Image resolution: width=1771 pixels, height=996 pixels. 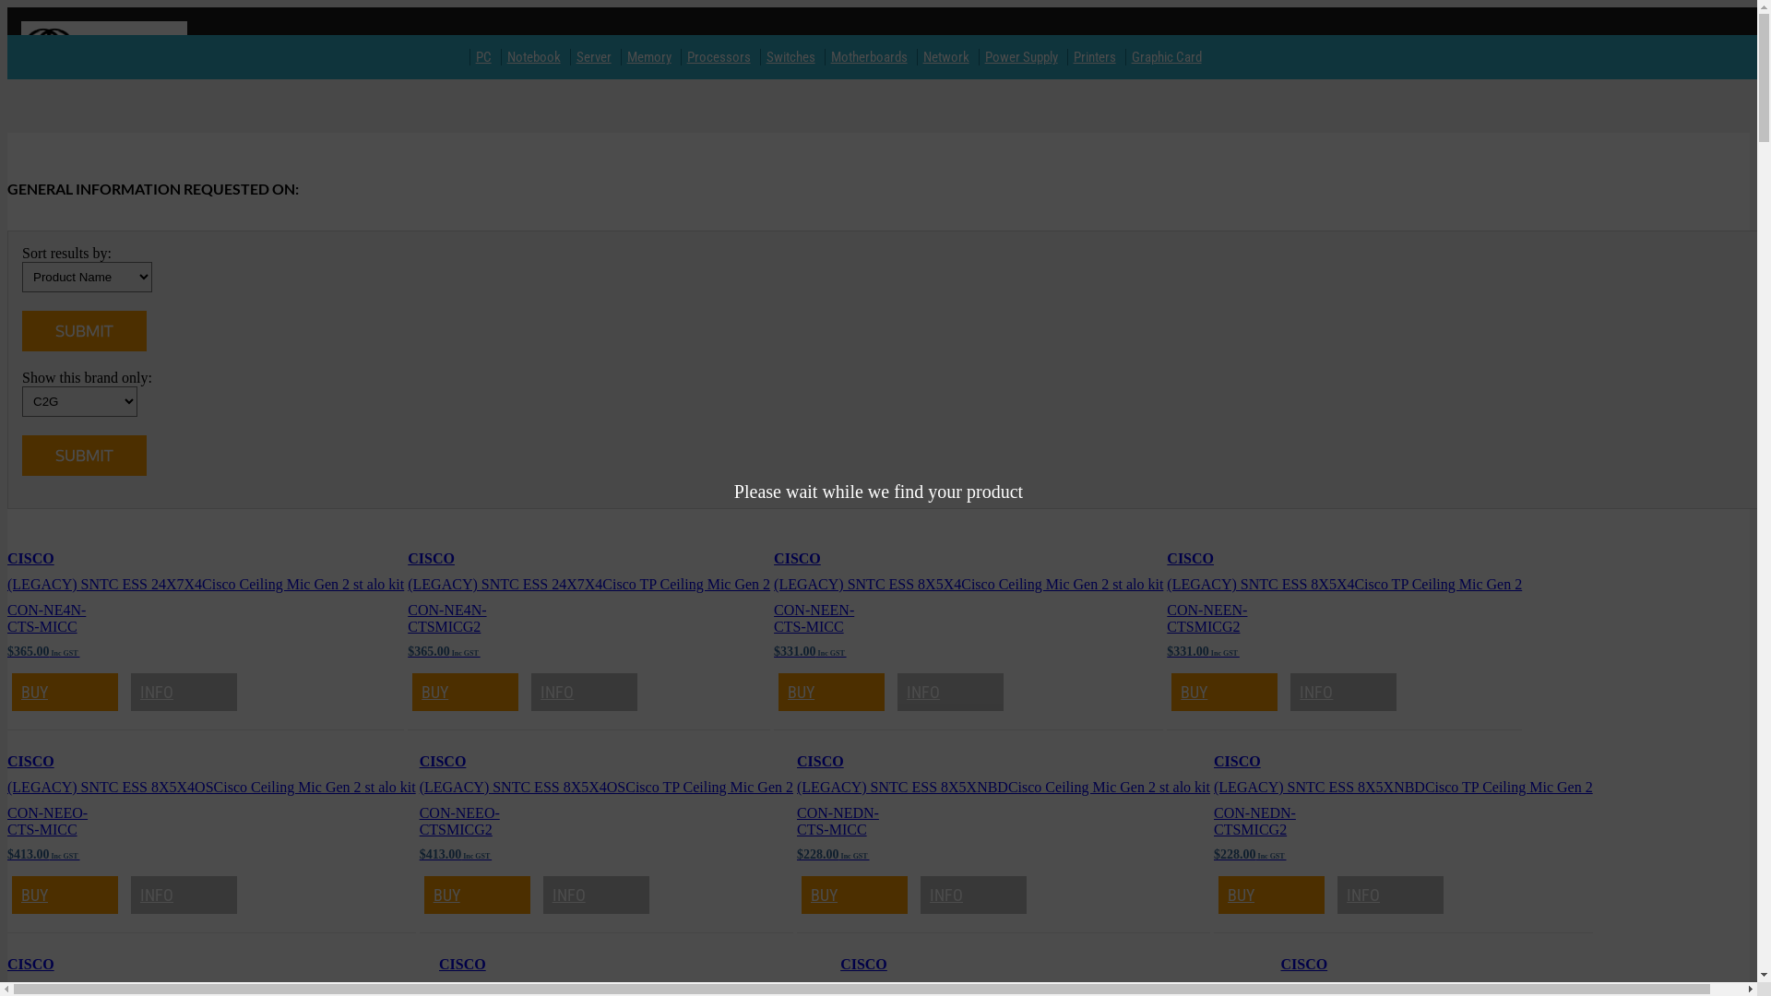 I want to click on INFO, so click(x=596, y=895).